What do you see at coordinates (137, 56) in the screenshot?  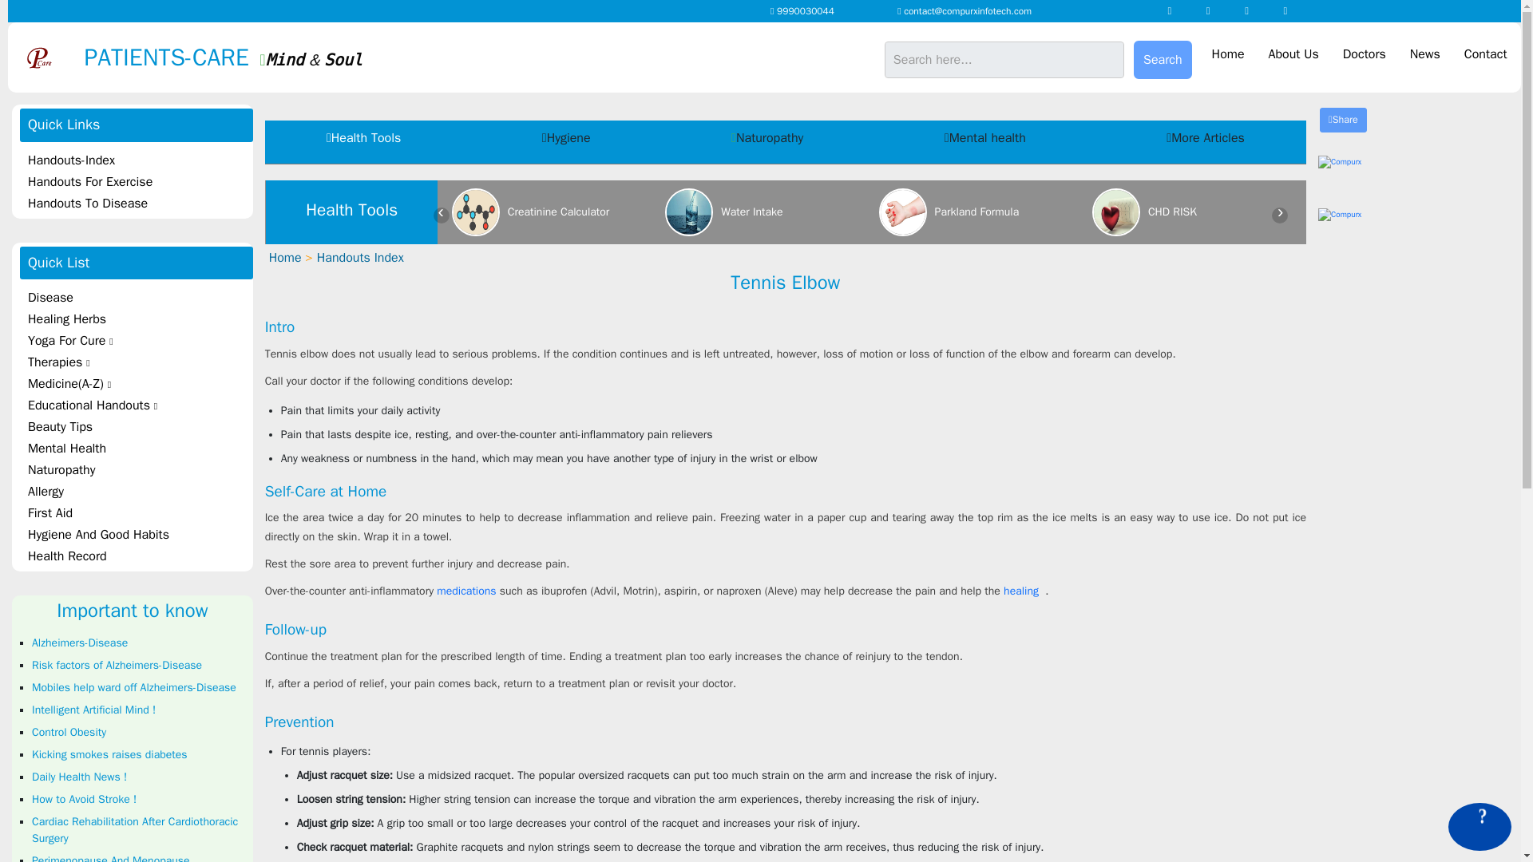 I see `PATIENTS-CARE` at bounding box center [137, 56].